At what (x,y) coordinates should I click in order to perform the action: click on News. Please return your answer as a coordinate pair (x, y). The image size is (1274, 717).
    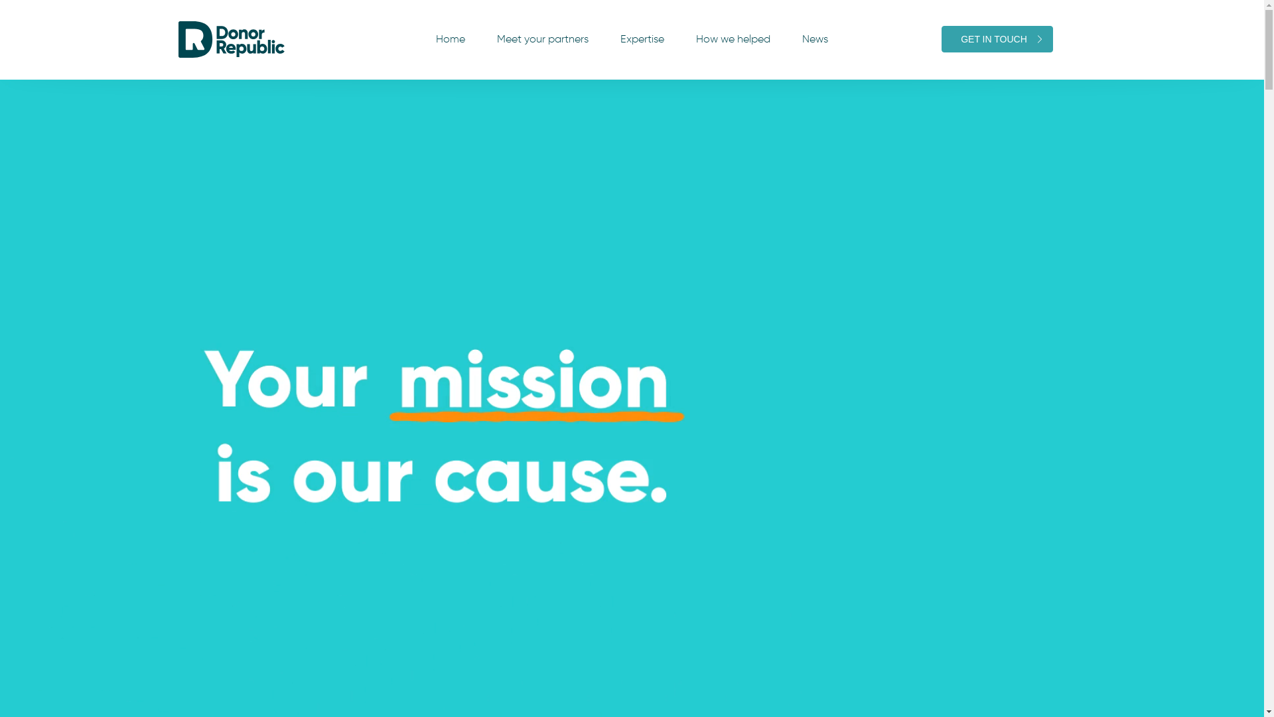
    Looking at the image, I should click on (815, 39).